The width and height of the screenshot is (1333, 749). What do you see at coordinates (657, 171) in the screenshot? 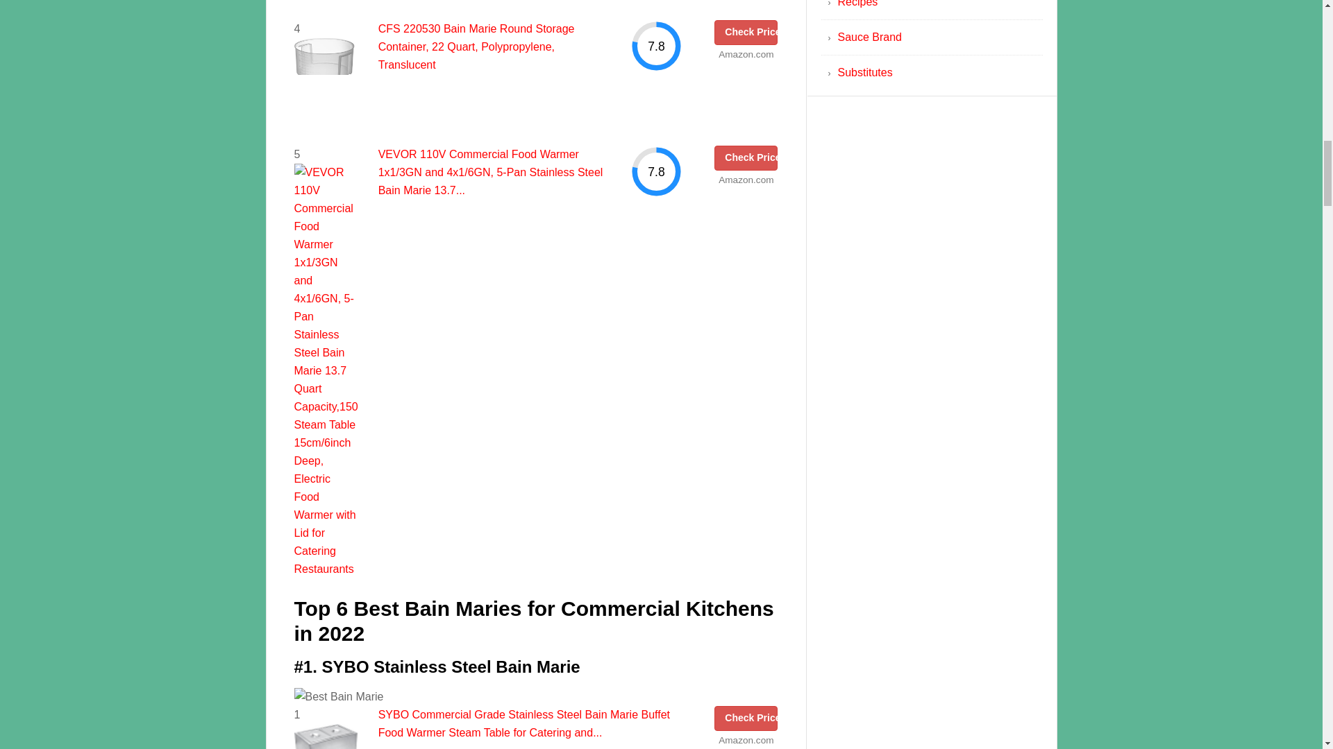
I see `7.8` at bounding box center [657, 171].